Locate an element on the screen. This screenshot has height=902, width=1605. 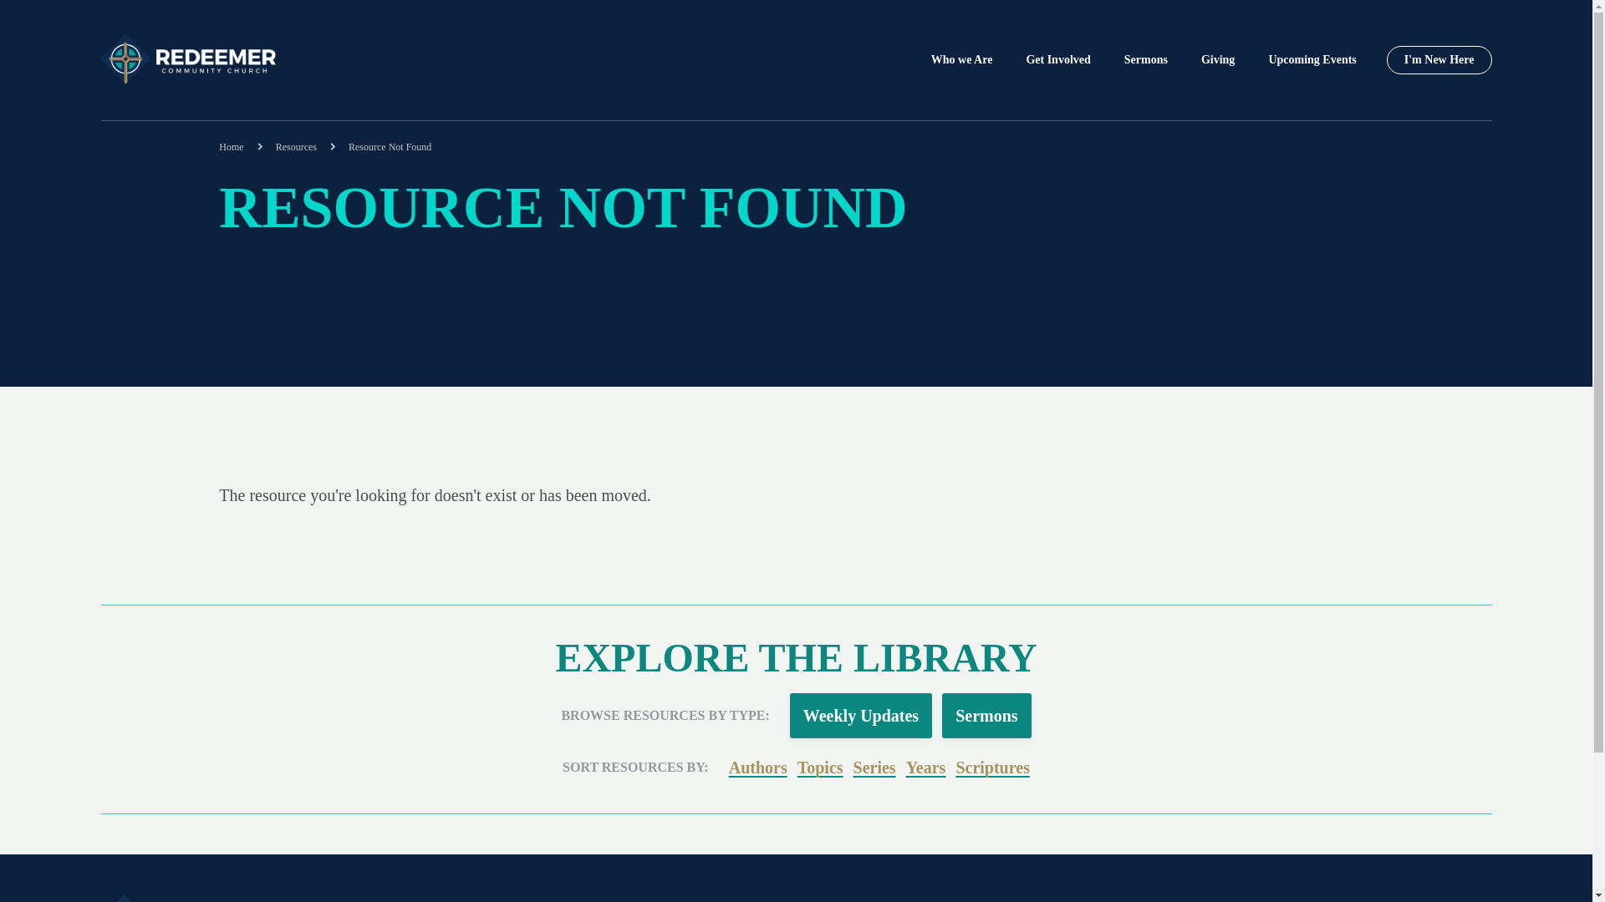
Resources is located at coordinates (306, 147).